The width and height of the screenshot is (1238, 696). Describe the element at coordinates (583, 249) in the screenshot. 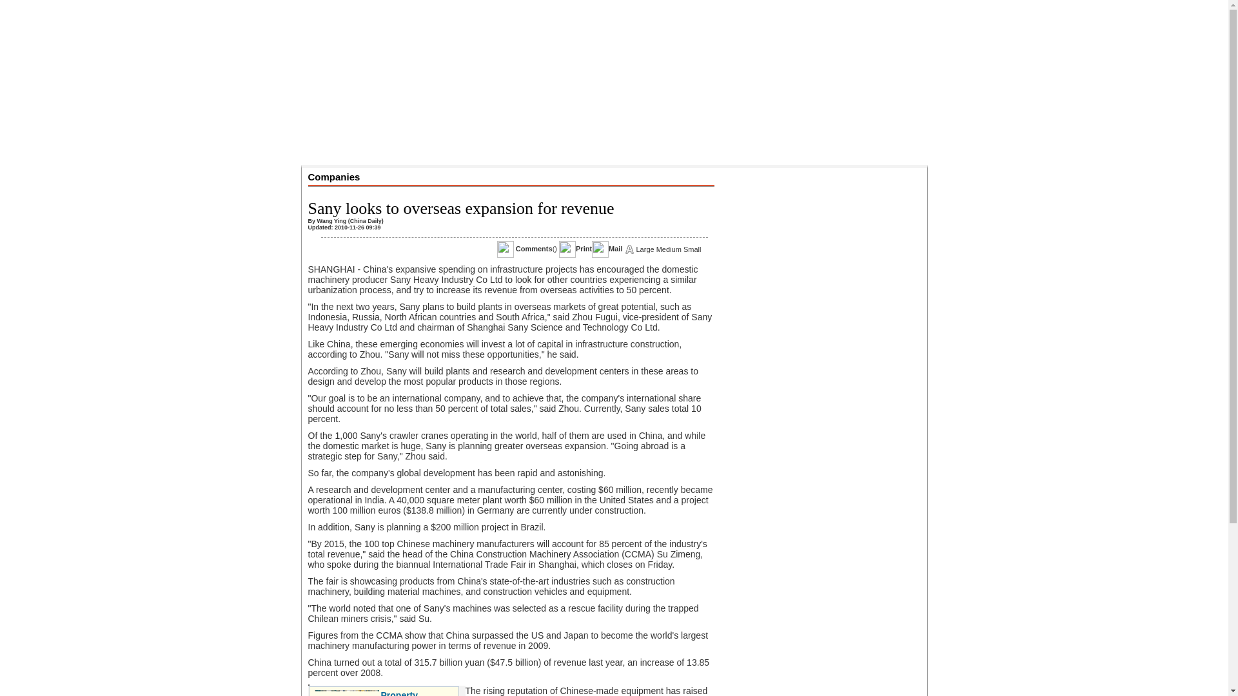

I see `Print` at that location.